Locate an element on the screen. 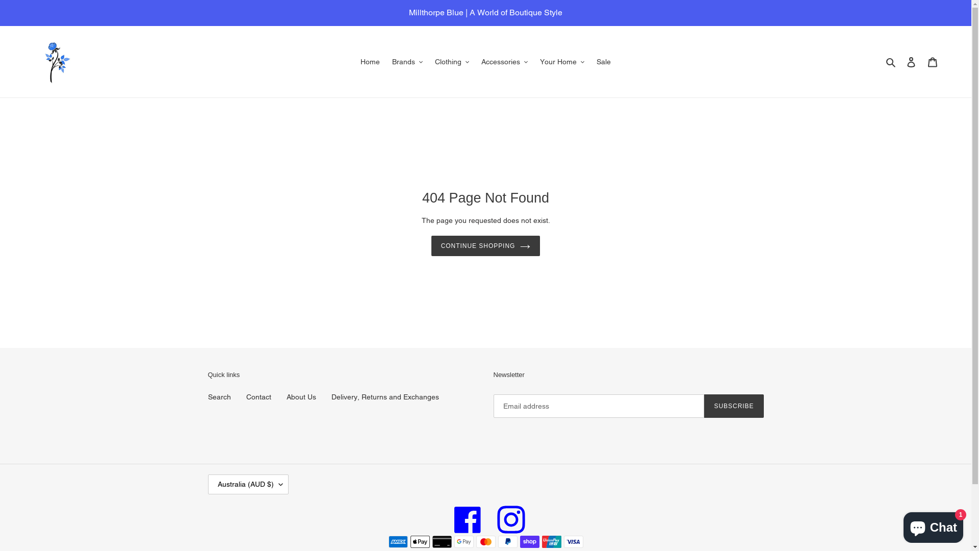 This screenshot has height=551, width=979. Home is located at coordinates (370, 62).